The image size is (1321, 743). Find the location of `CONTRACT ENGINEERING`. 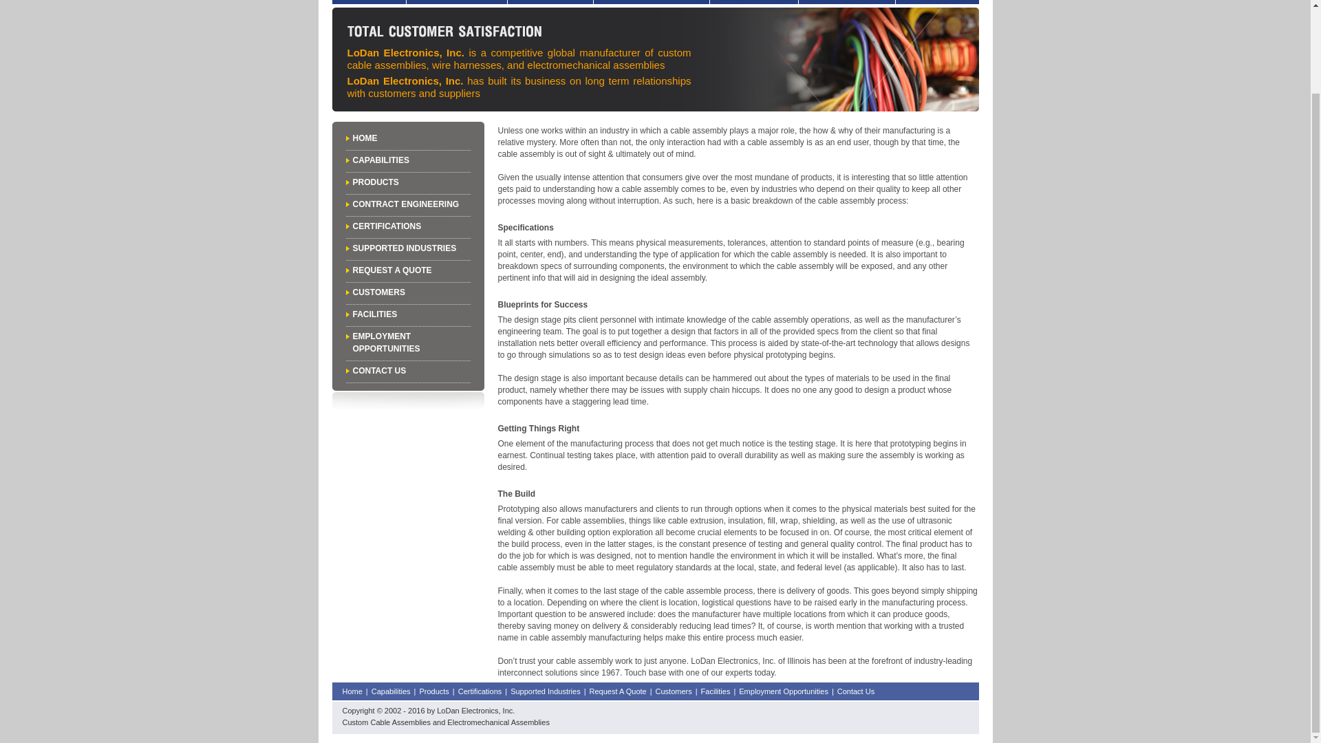

CONTRACT ENGINEERING is located at coordinates (405, 204).